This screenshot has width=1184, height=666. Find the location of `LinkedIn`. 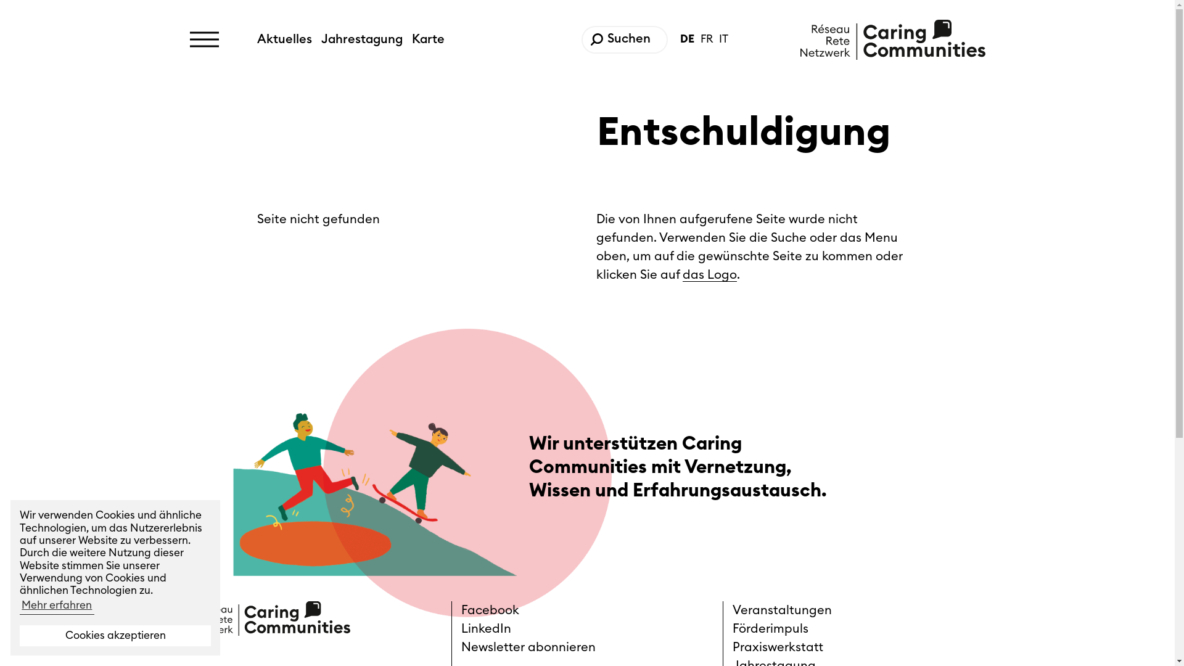

LinkedIn is located at coordinates (587, 629).